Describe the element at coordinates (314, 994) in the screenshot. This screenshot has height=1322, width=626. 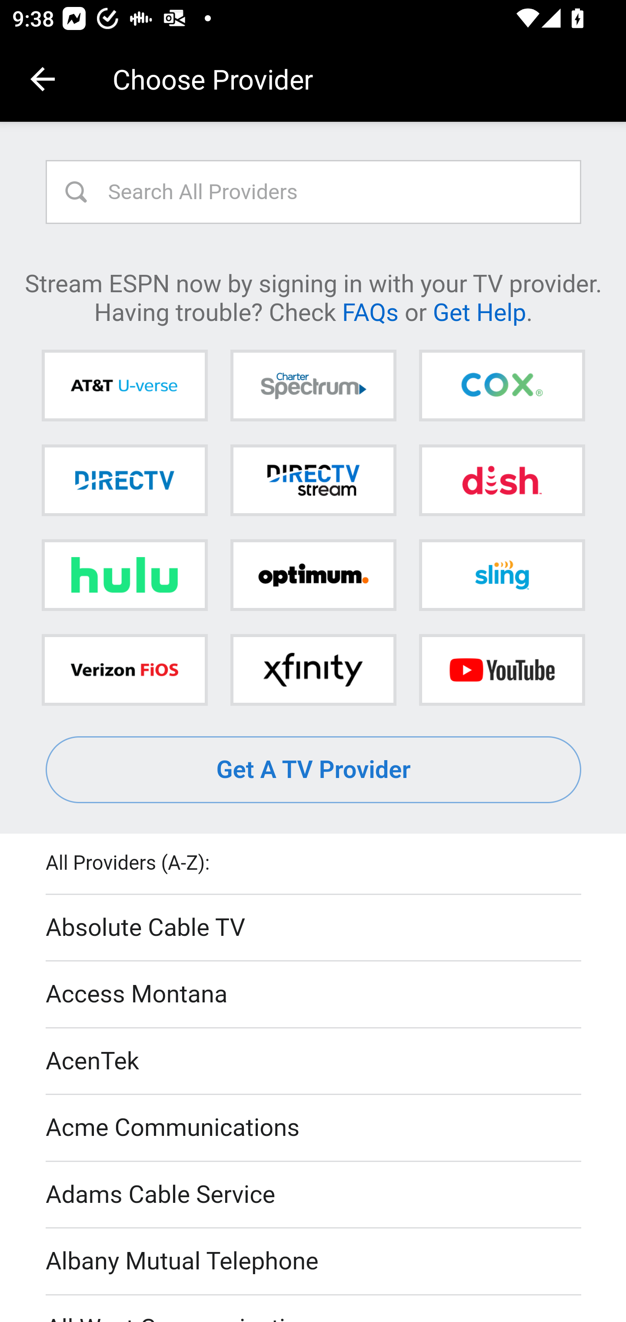
I see `Access Montana` at that location.